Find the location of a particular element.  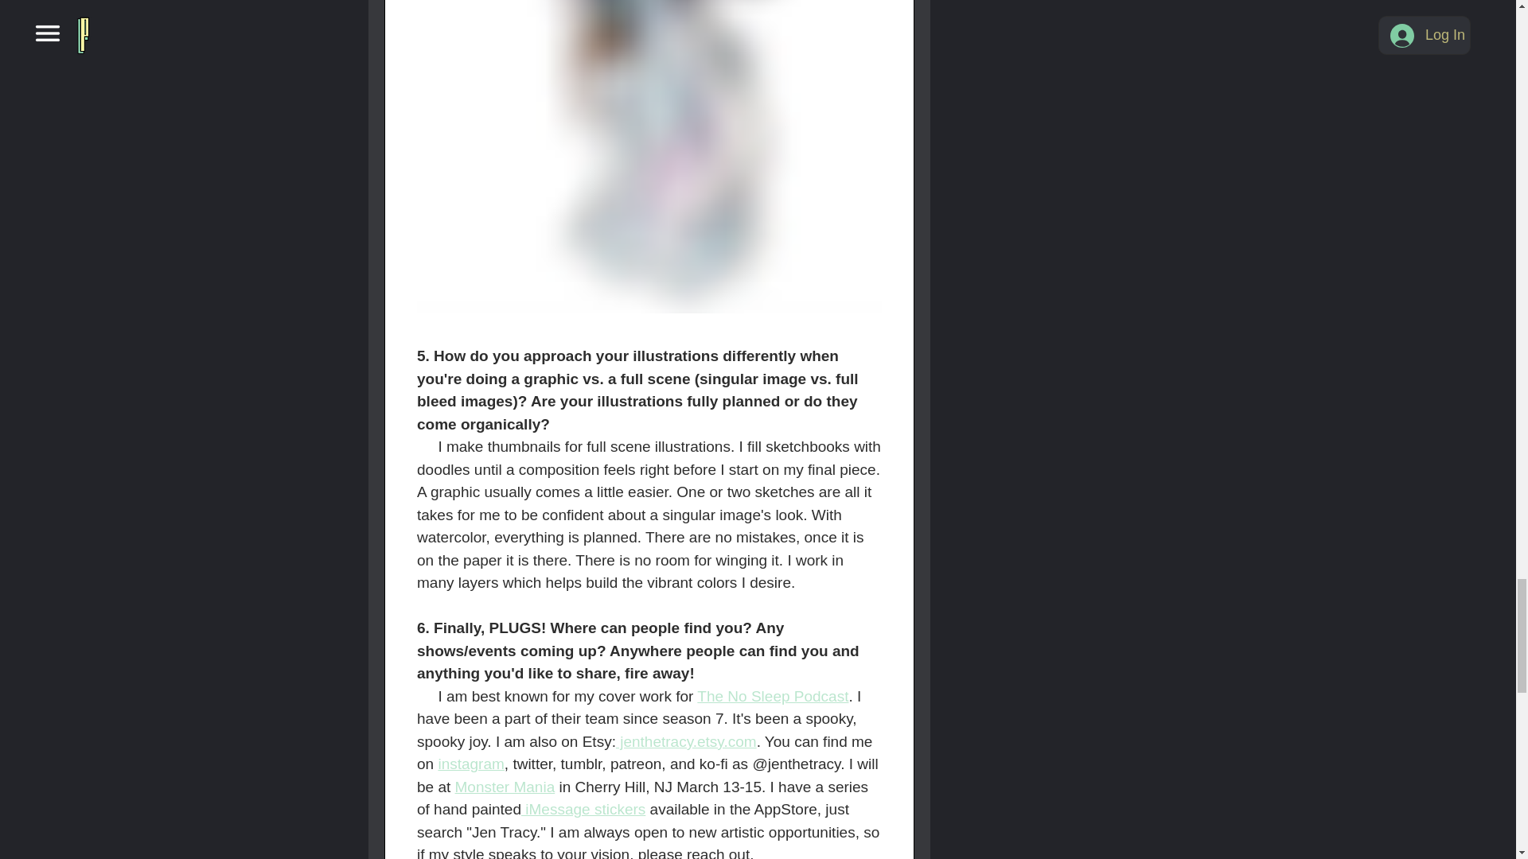

 iMessage stickers is located at coordinates (583, 809).